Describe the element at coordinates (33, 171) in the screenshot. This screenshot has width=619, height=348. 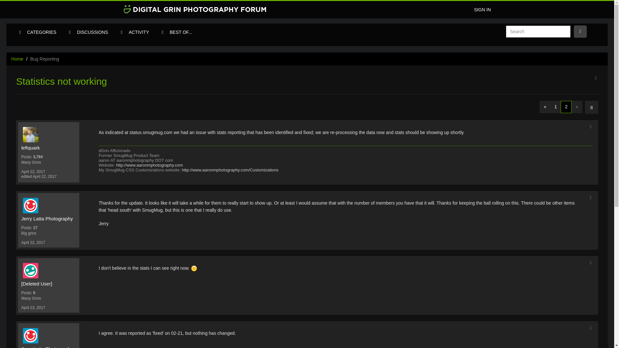
I see `April 22, 2017` at that location.